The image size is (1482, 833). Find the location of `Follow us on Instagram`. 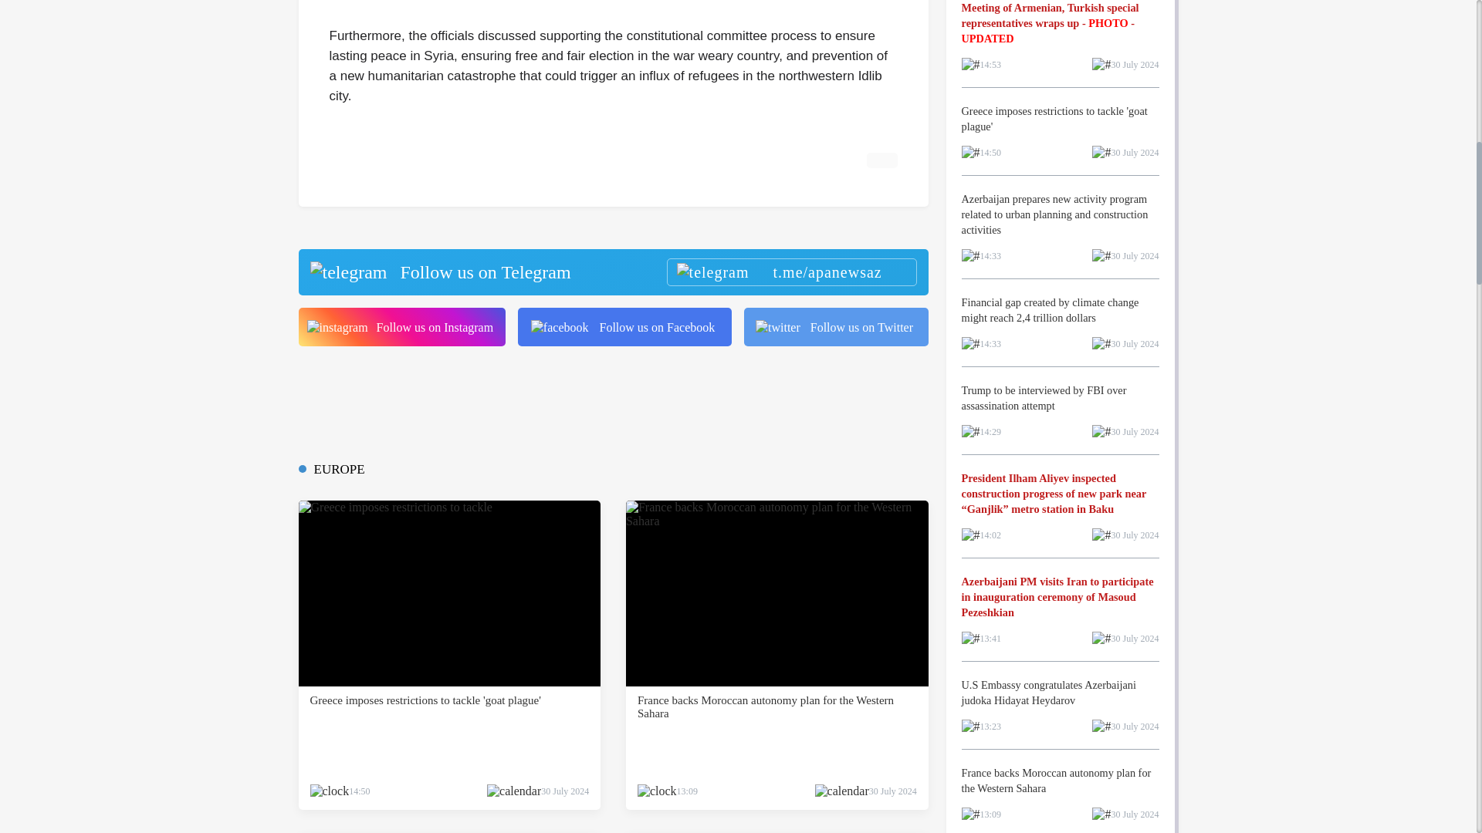

Follow us on Instagram is located at coordinates (401, 327).